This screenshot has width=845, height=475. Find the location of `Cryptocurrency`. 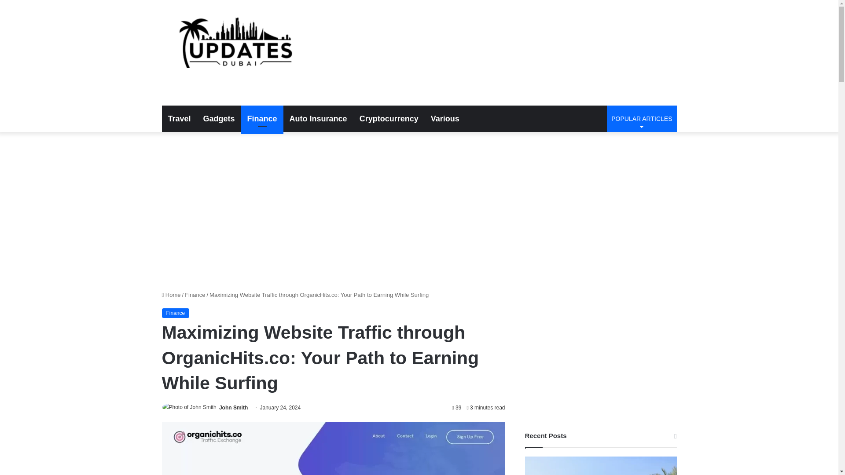

Cryptocurrency is located at coordinates (642, 119).